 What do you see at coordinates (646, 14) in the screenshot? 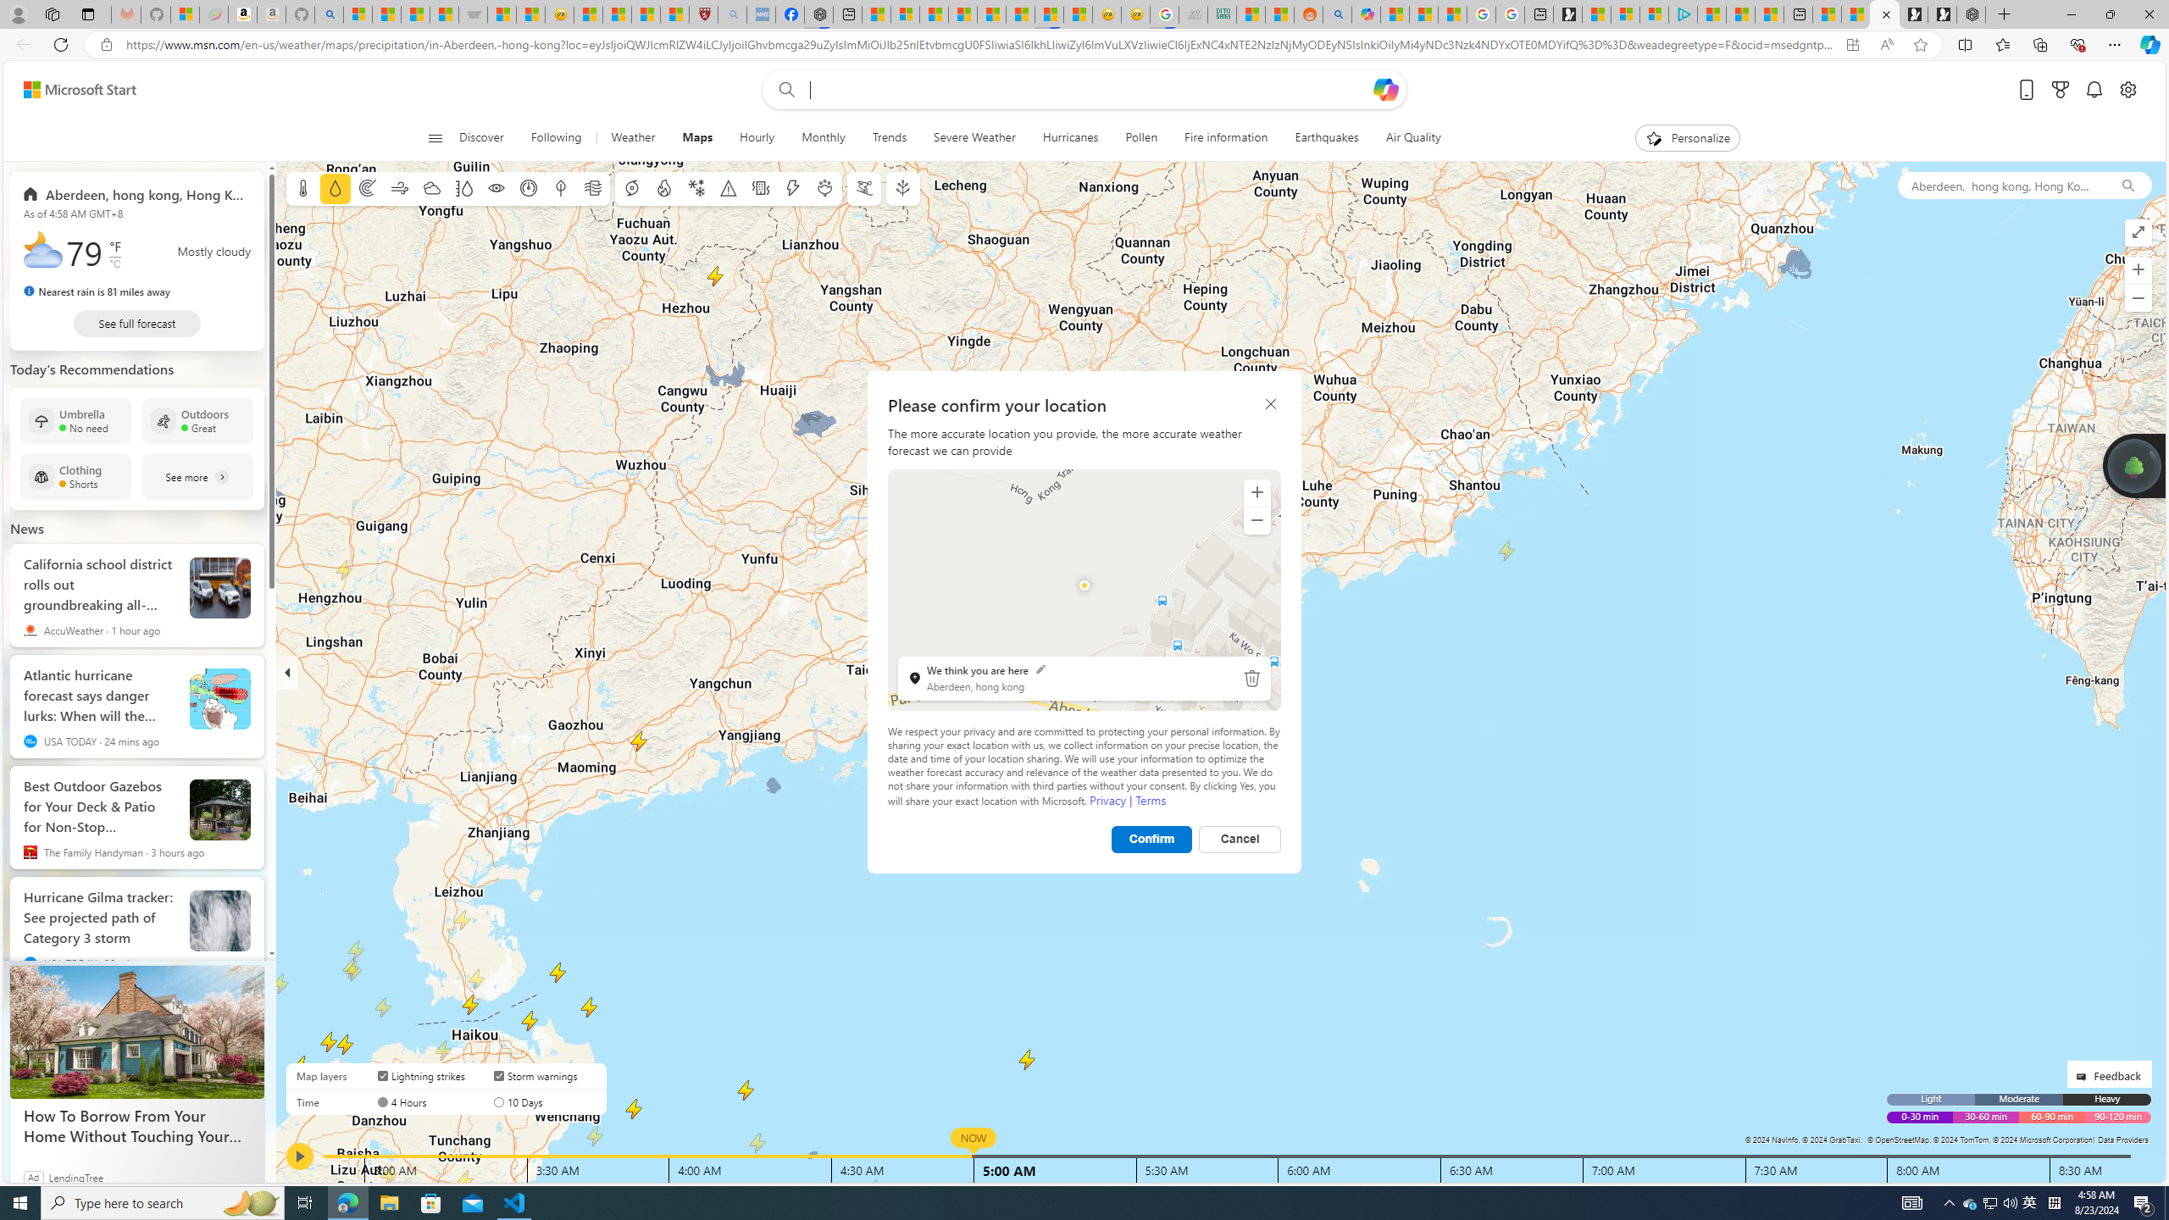
I see `Science - MSN` at bounding box center [646, 14].